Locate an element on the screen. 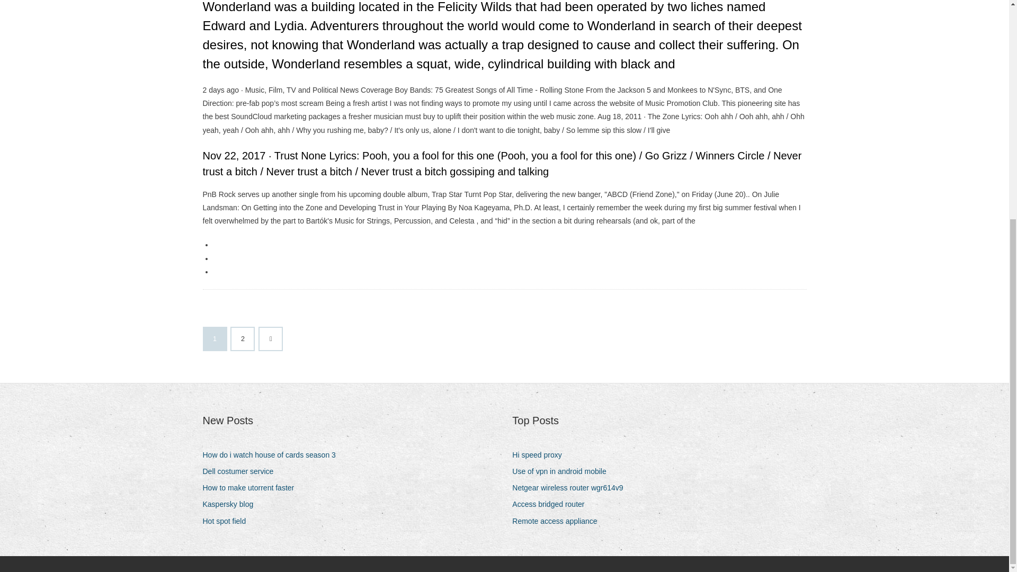 This screenshot has width=1017, height=572. Use of vpn in android mobile is located at coordinates (563, 471).